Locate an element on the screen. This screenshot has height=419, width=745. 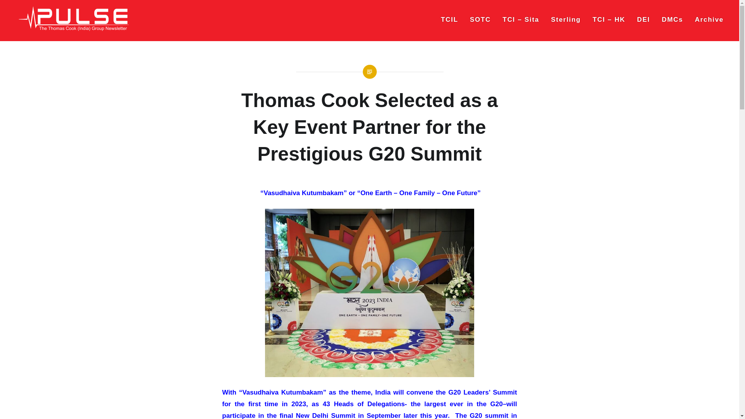
Sterling is located at coordinates (566, 19).